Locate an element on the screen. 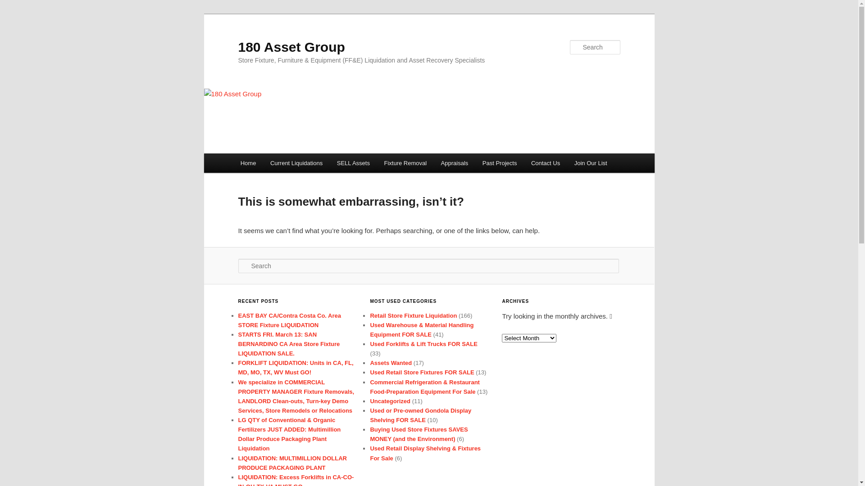 This screenshot has height=486, width=865. Used Retail Display Shelving & Fixtures For Sale is located at coordinates (425, 453).